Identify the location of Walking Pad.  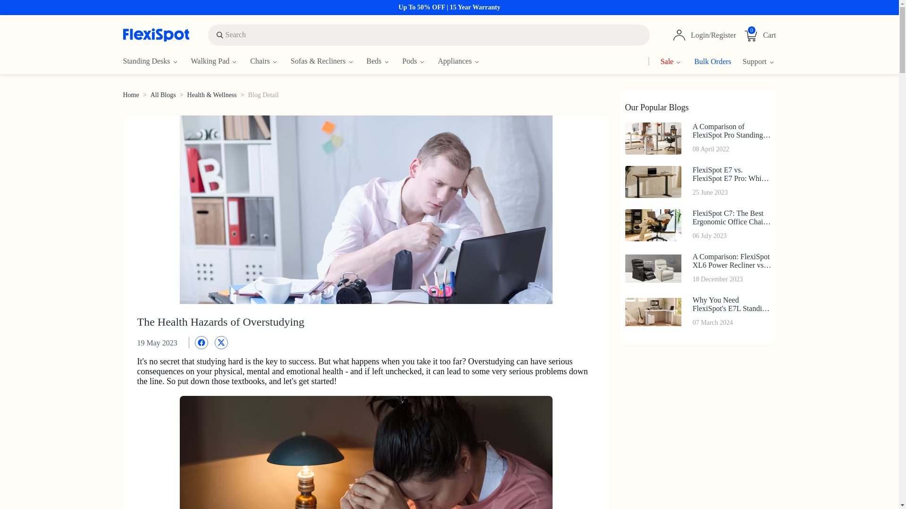
(220, 61).